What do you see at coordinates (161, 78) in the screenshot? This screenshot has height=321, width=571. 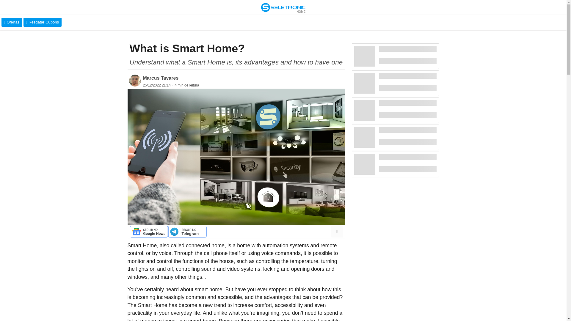 I see `Marcus Tavares` at bounding box center [161, 78].